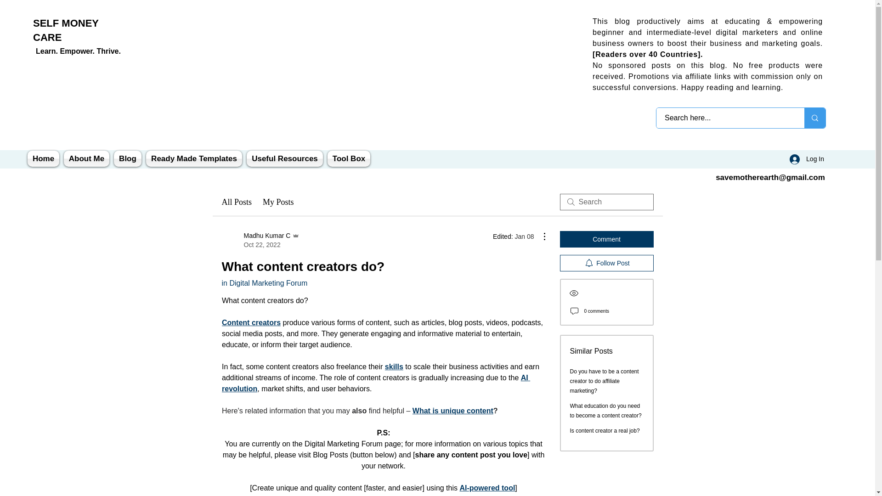 The height and width of the screenshot is (496, 882). Describe the element at coordinates (606, 239) in the screenshot. I see `Ready Made Templates` at that location.